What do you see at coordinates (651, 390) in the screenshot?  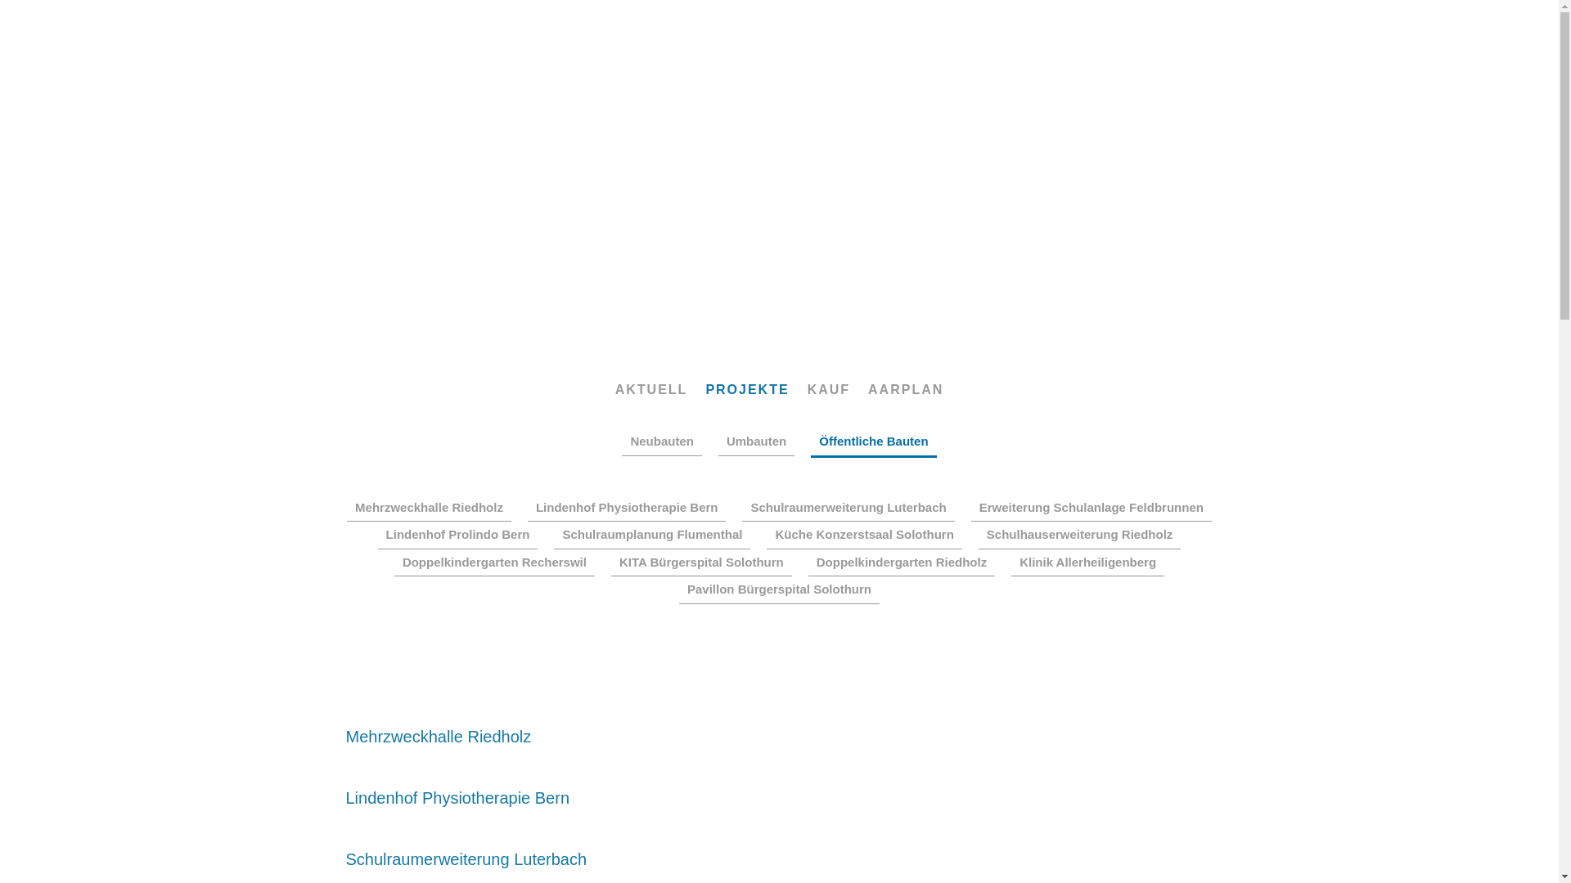 I see `AKTUELL` at bounding box center [651, 390].